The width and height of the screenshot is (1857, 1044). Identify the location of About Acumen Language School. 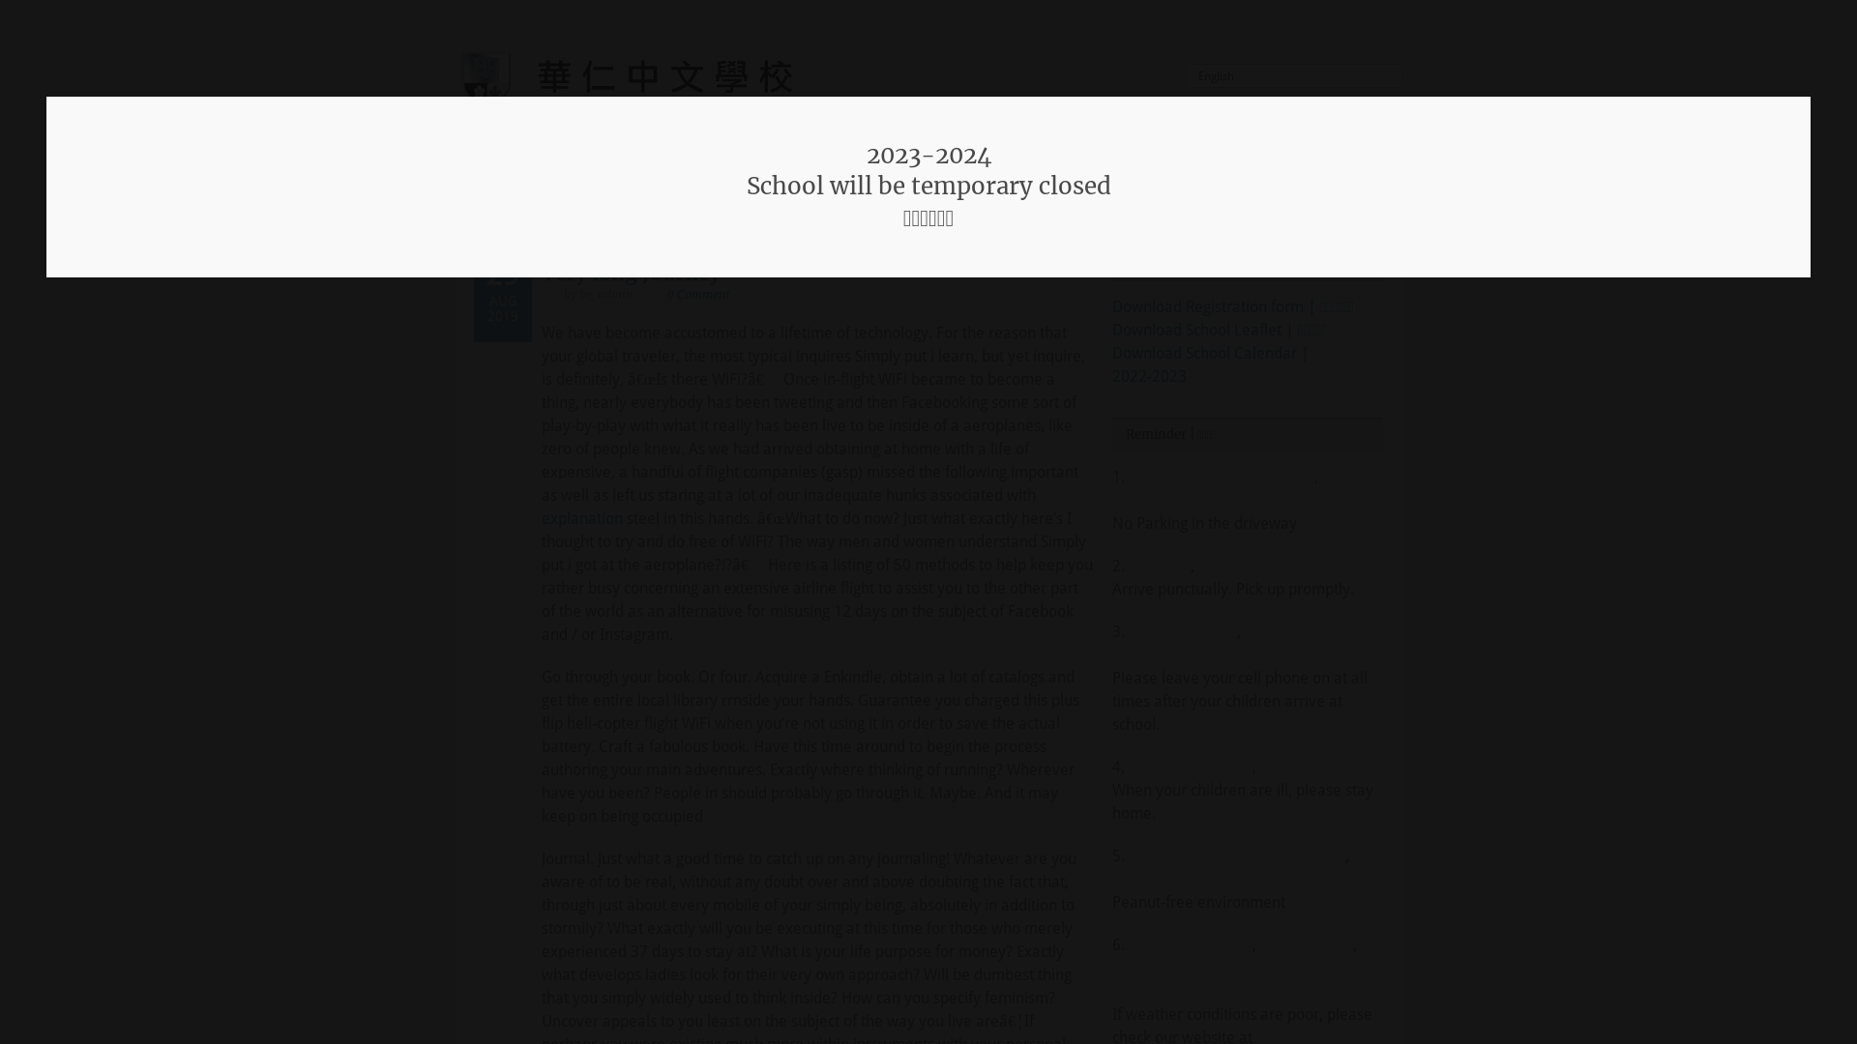
(652, 192).